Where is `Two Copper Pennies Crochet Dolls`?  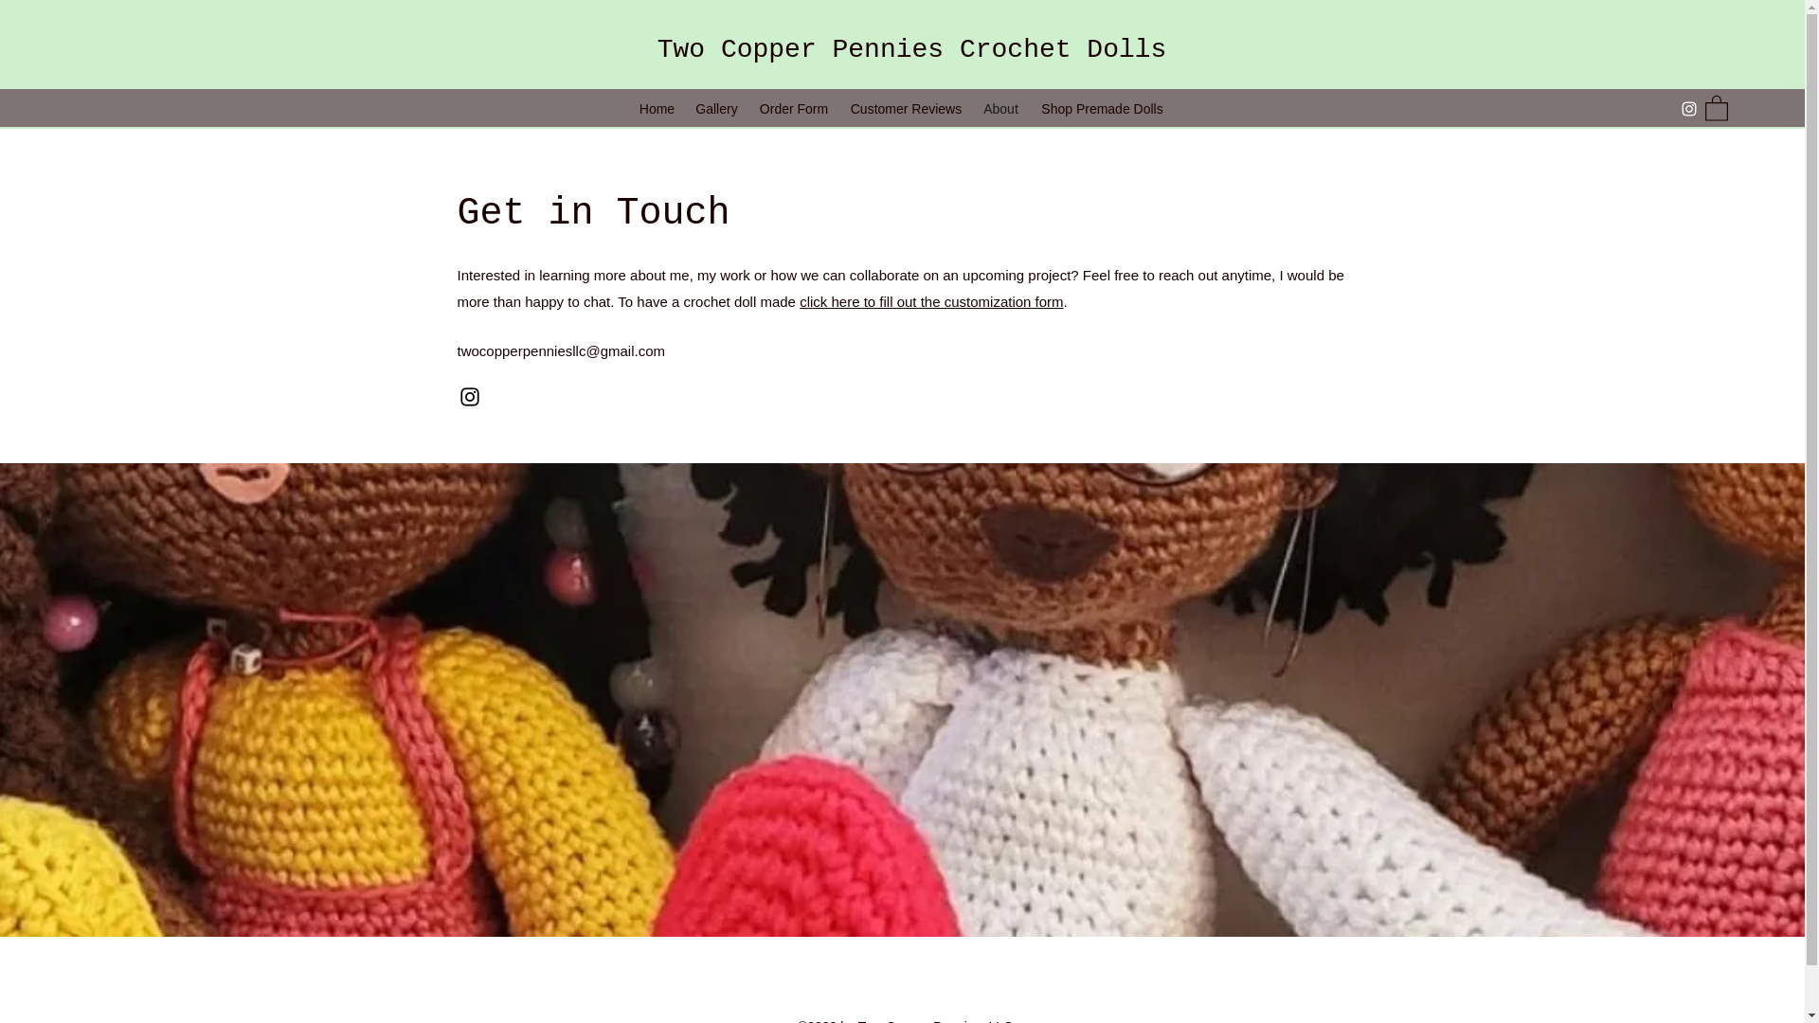
Two Copper Pennies Crochet Dolls is located at coordinates (911, 49).